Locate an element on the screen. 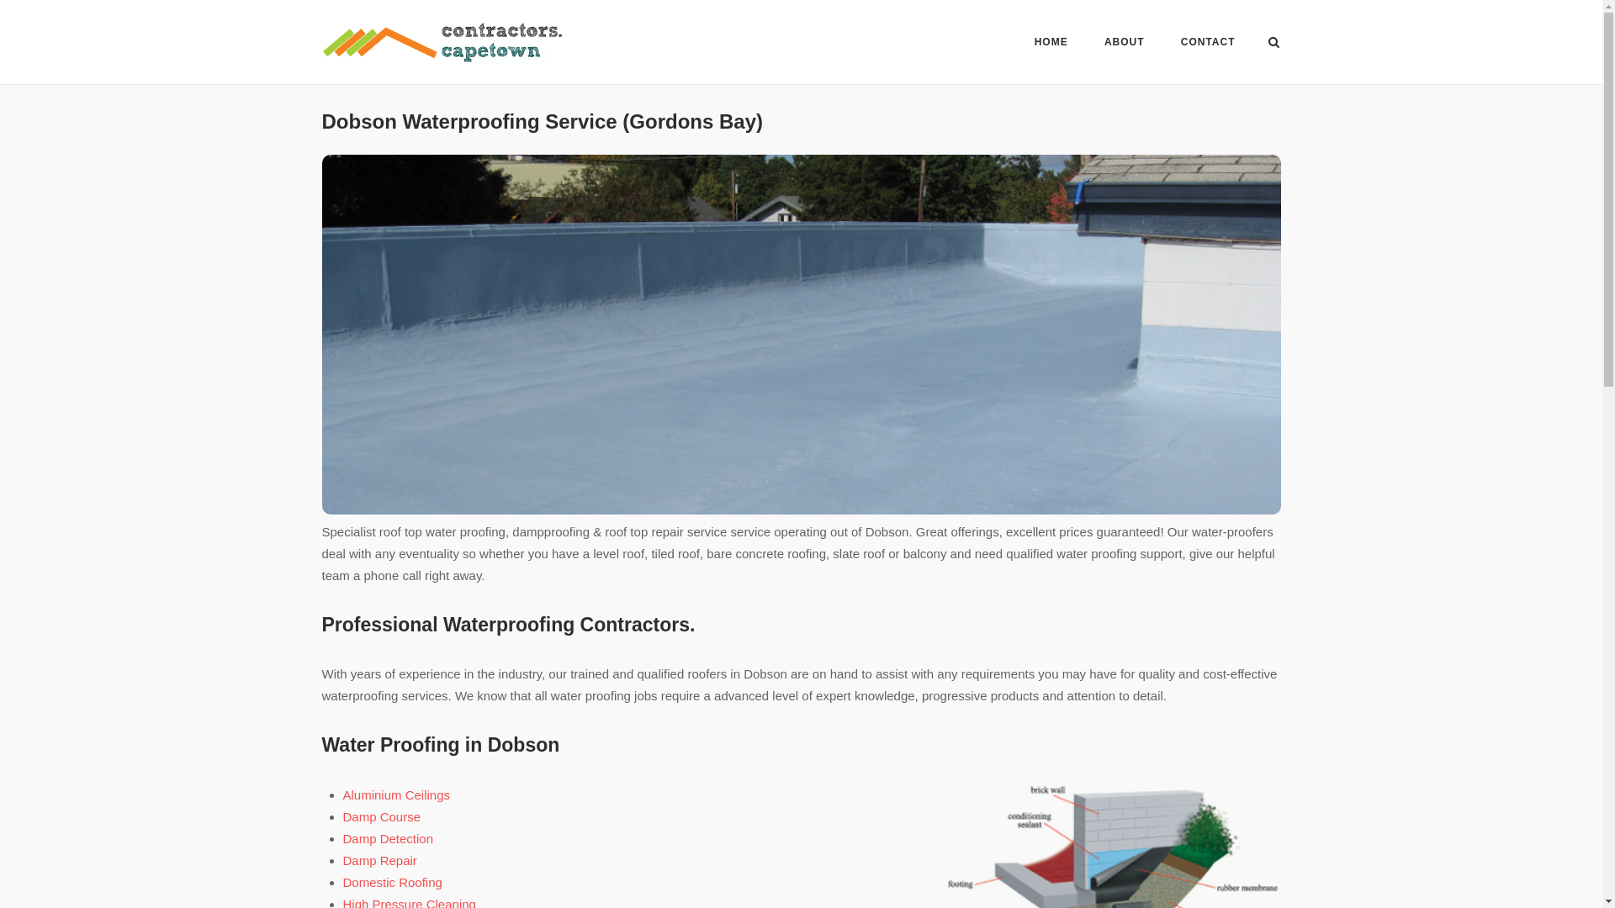 The image size is (1615, 908). ABOUT is located at coordinates (1125, 45).